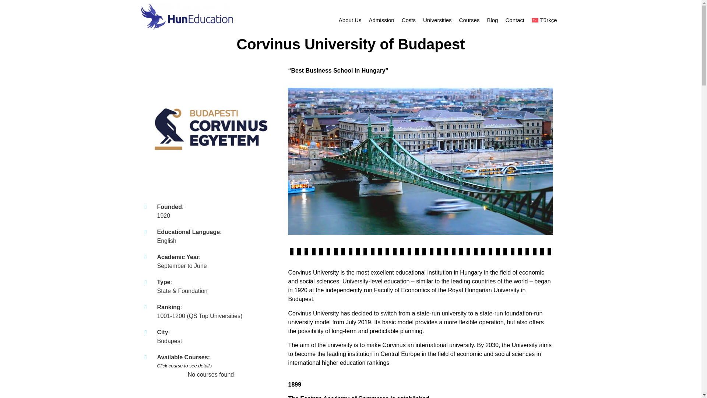 The image size is (707, 398). I want to click on About Us, so click(350, 20).